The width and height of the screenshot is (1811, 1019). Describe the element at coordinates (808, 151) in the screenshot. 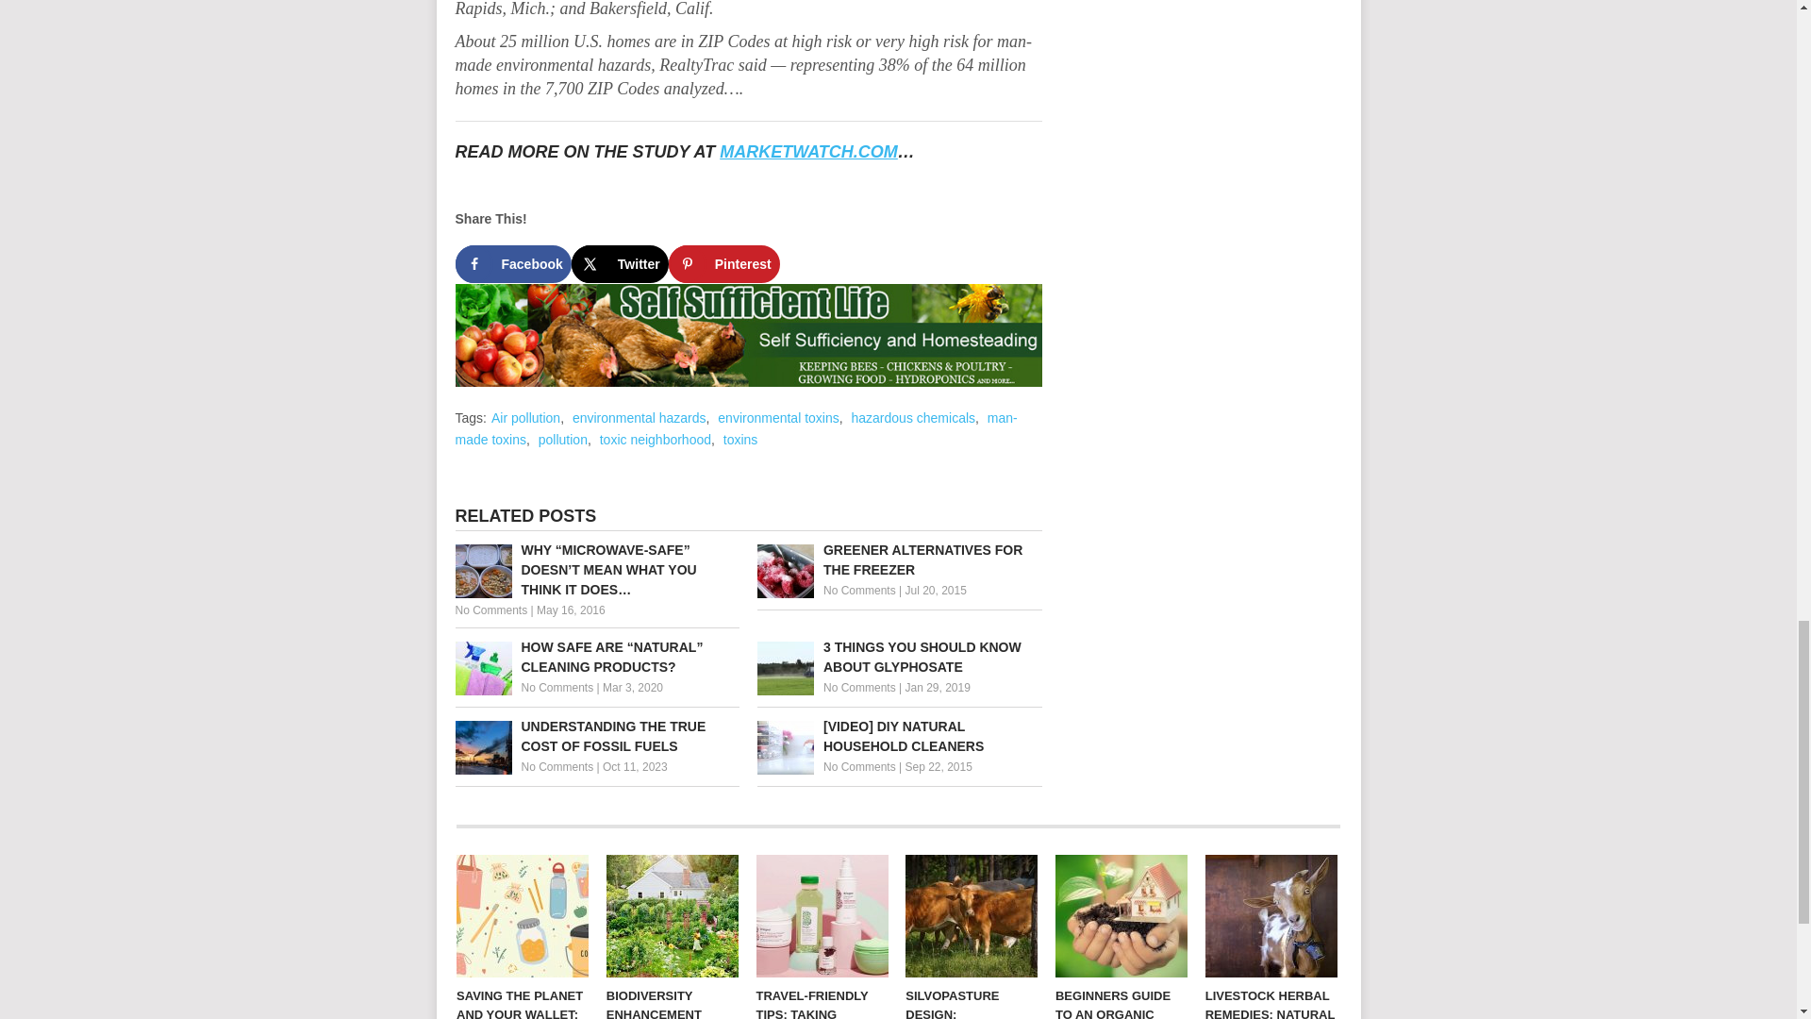

I see `MARKETWATCH.COM` at that location.